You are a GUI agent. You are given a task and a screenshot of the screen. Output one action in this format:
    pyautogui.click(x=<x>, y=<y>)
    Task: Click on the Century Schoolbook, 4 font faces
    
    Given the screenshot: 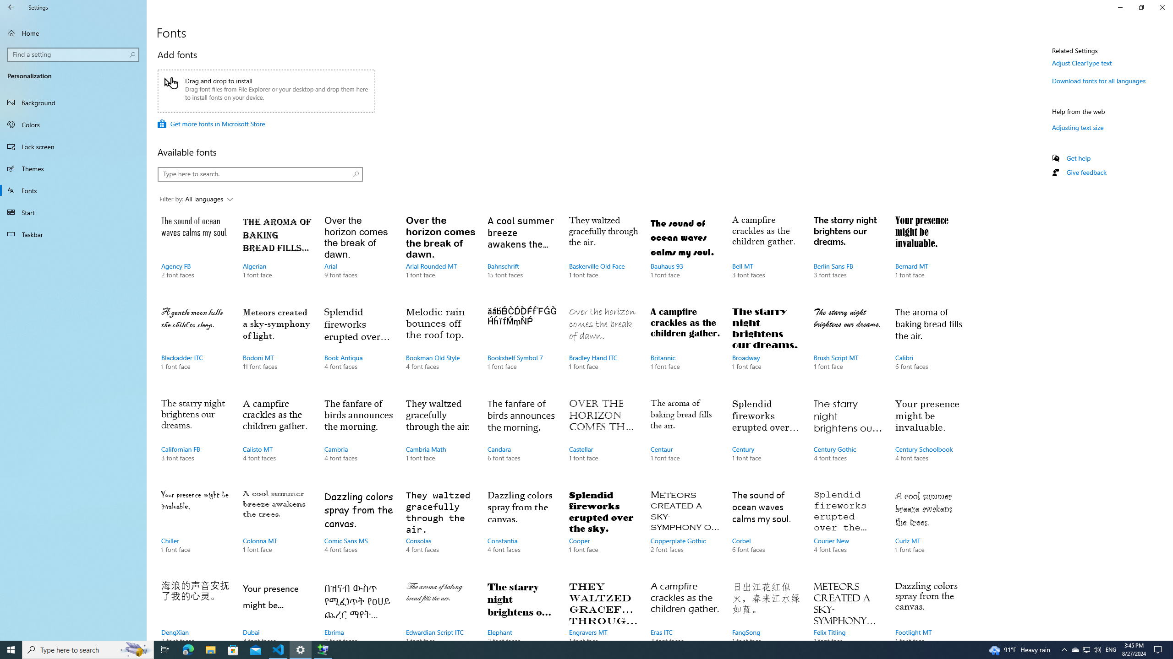 What is the action you would take?
    pyautogui.click(x=929, y=439)
    